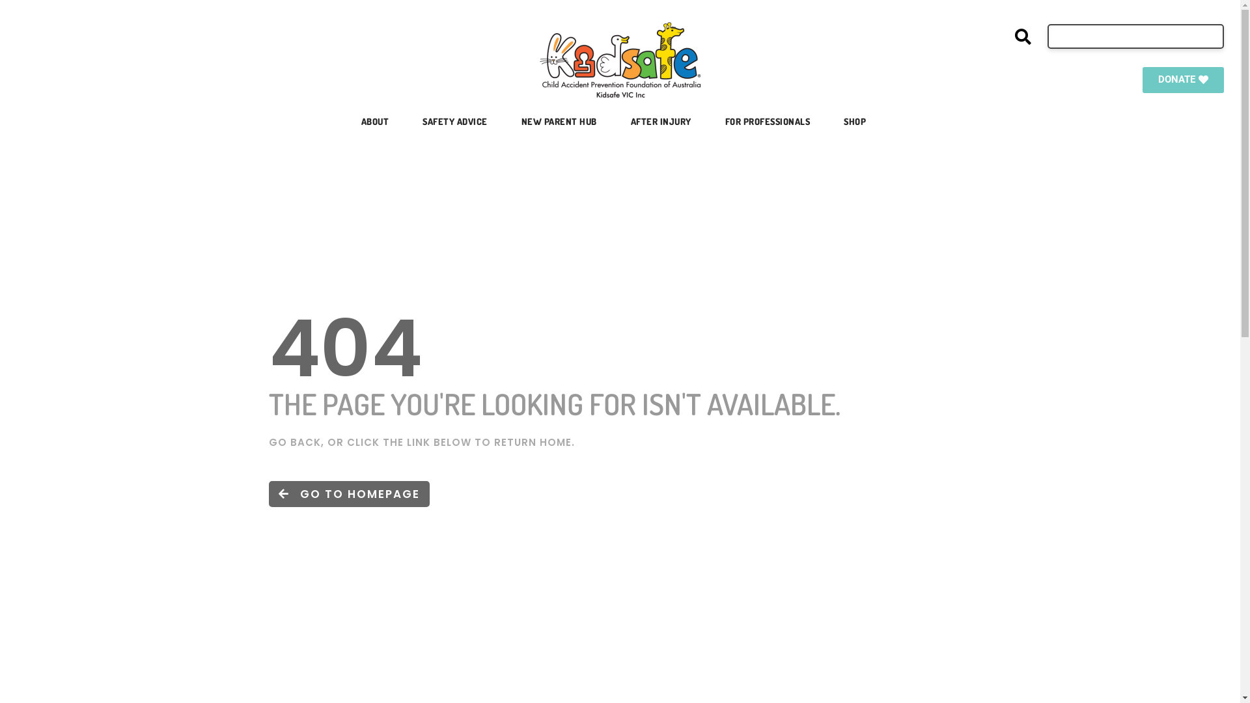 Image resolution: width=1250 pixels, height=703 pixels. Describe the element at coordinates (375, 122) in the screenshot. I see `ABOUT` at that location.